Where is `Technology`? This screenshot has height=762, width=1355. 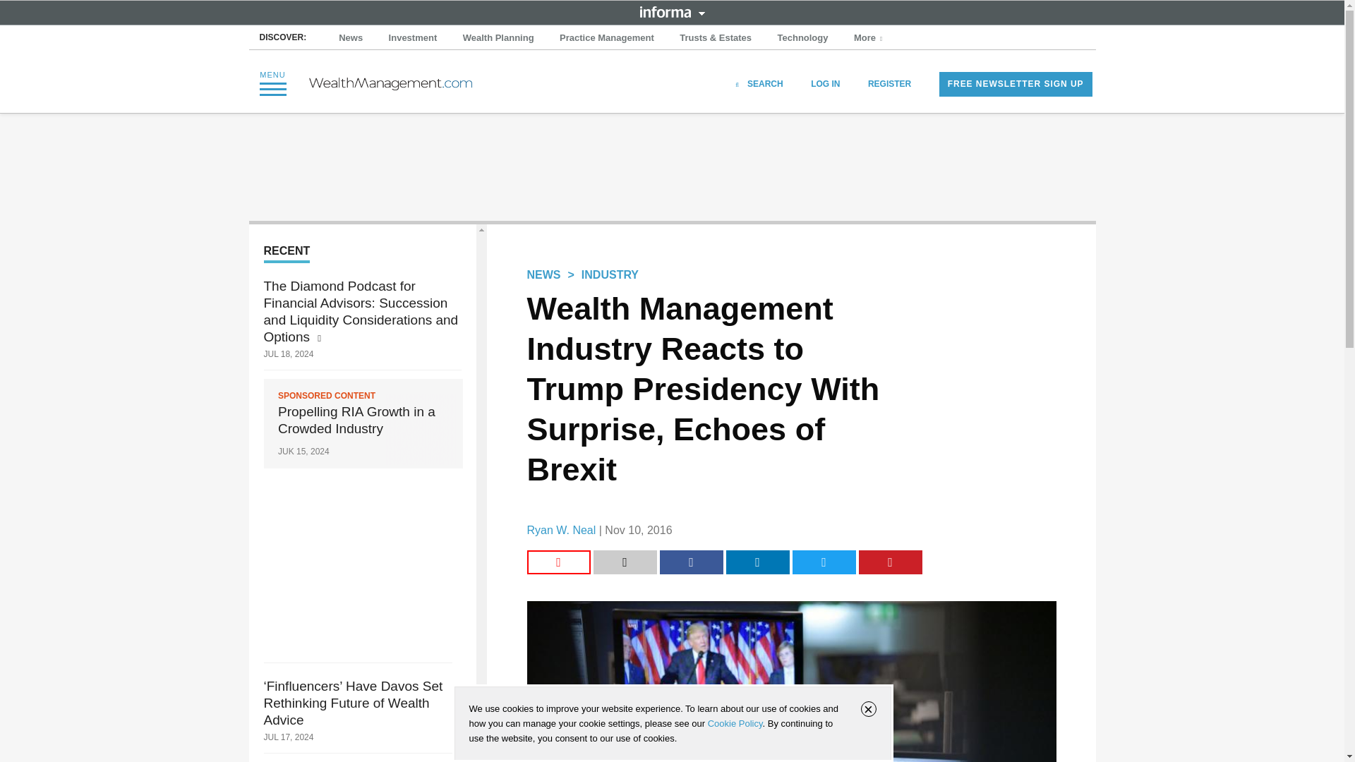 Technology is located at coordinates (803, 38).